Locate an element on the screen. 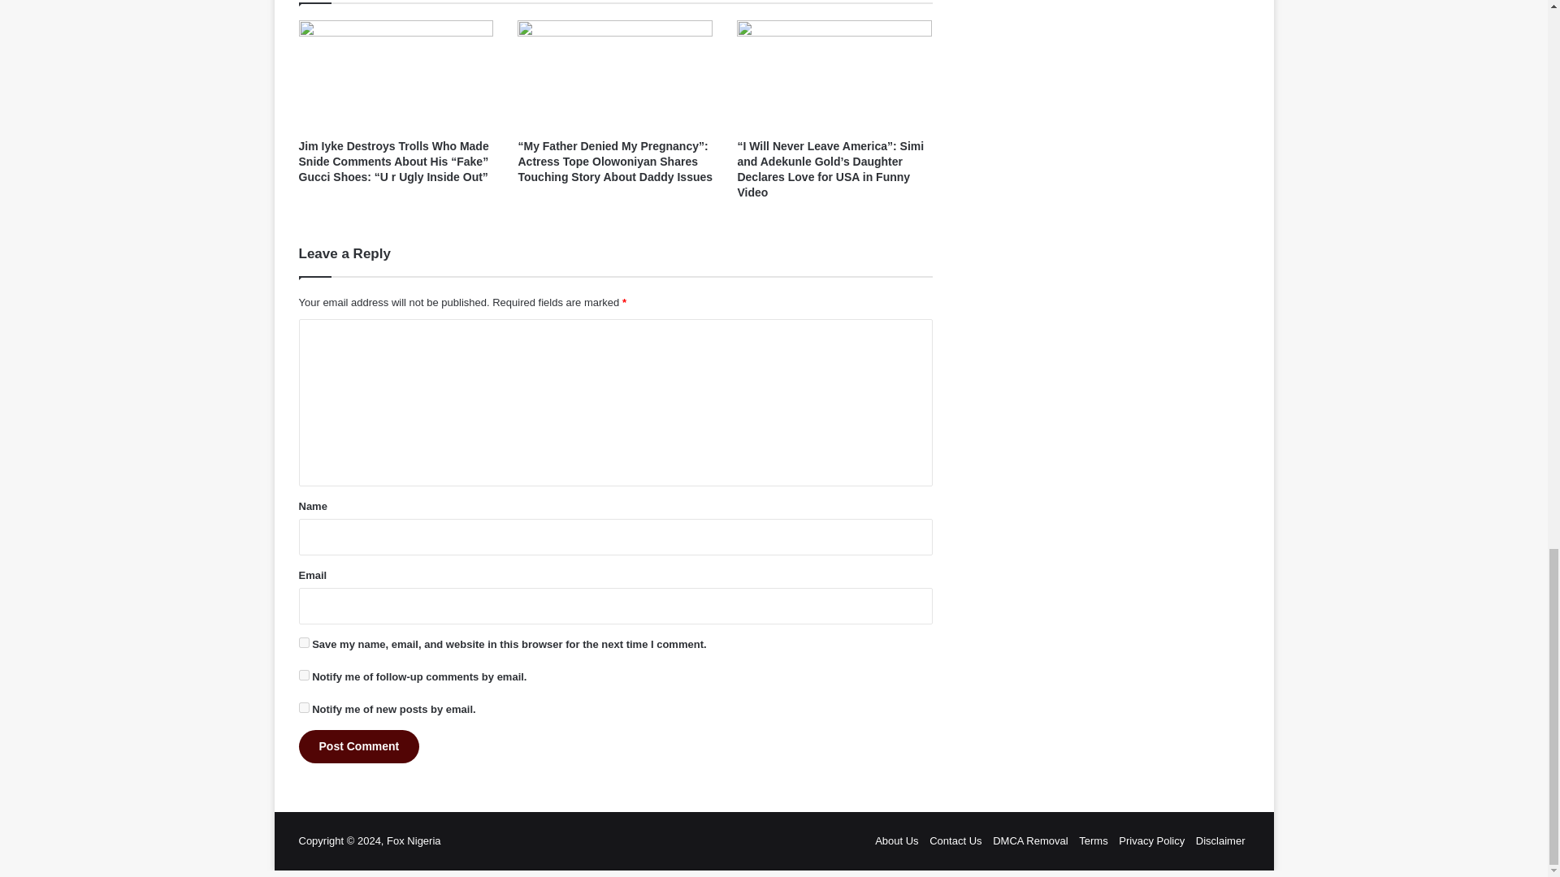  subscribe is located at coordinates (304, 676).